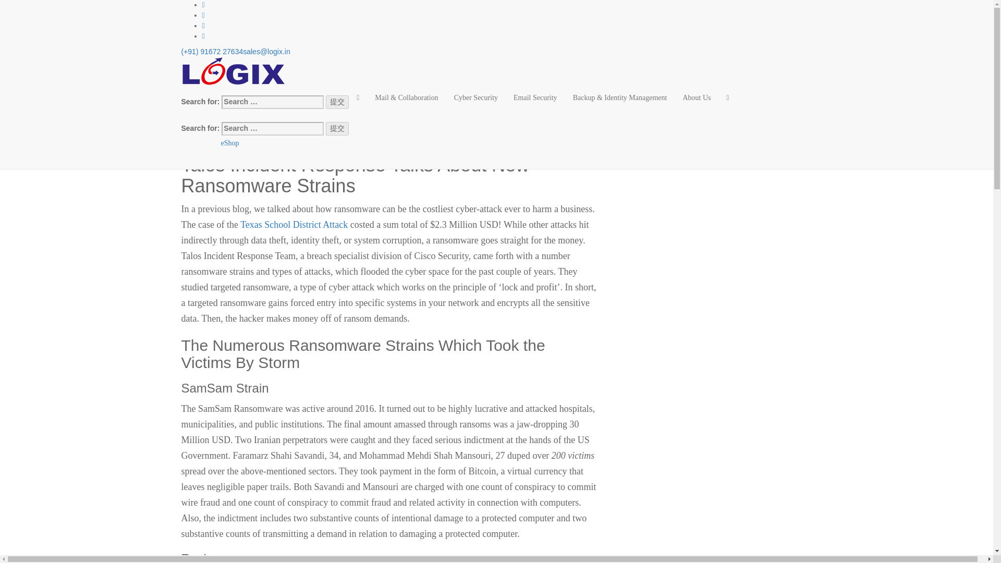 This screenshot has width=1001, height=563. What do you see at coordinates (210, 5) in the screenshot?
I see `Go to Logix InfoSecurity.` at bounding box center [210, 5].